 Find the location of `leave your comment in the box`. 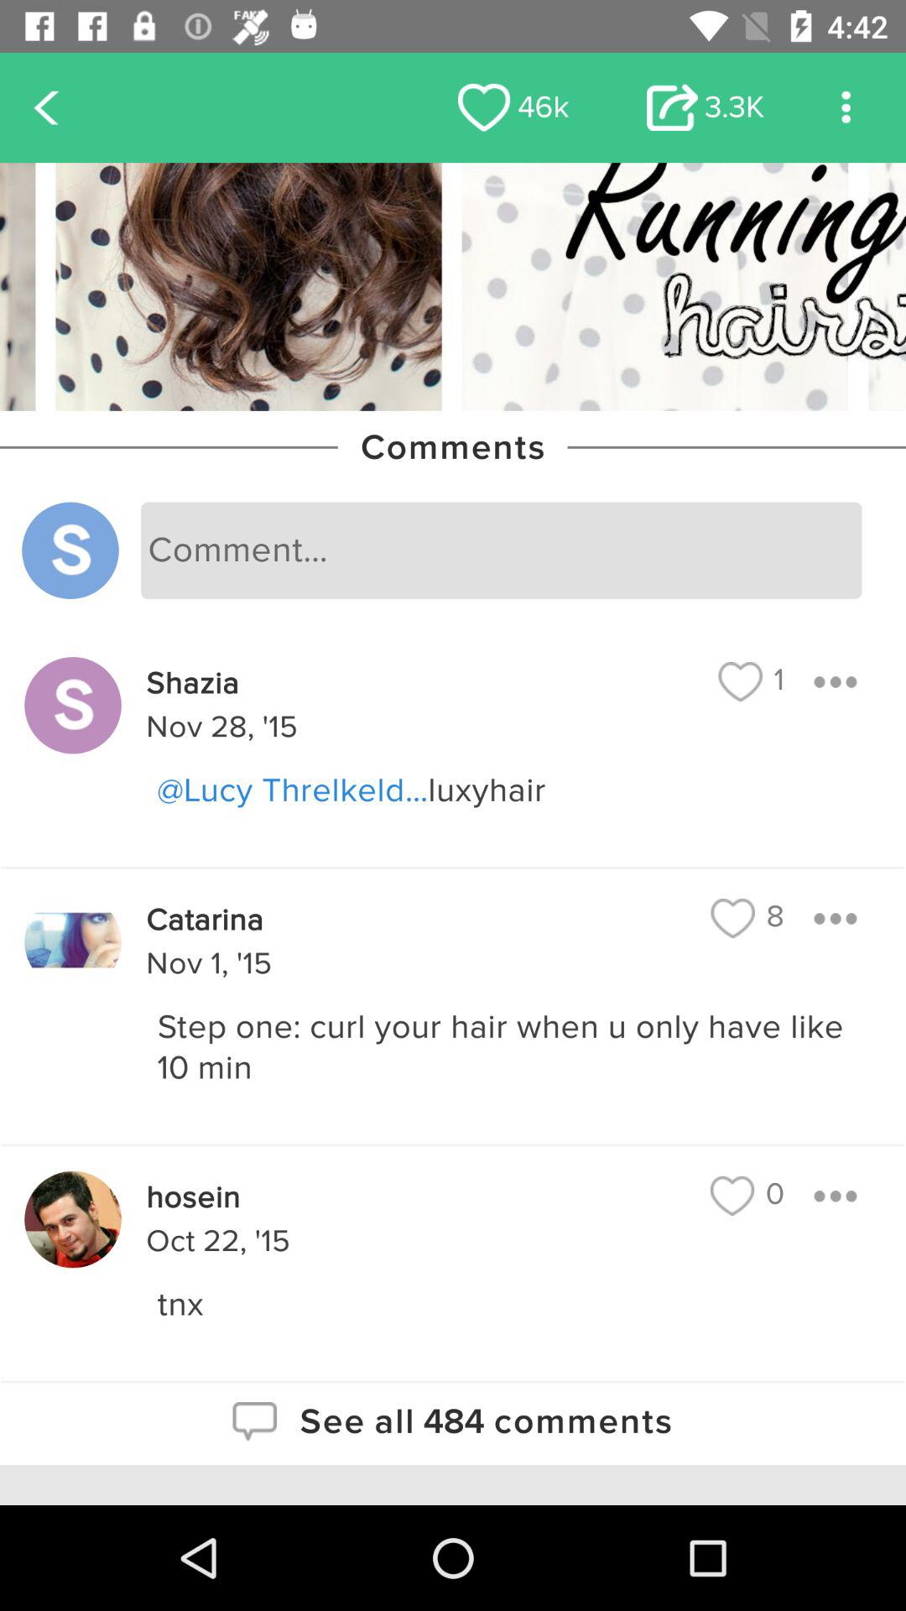

leave your comment in the box is located at coordinates (502, 550).